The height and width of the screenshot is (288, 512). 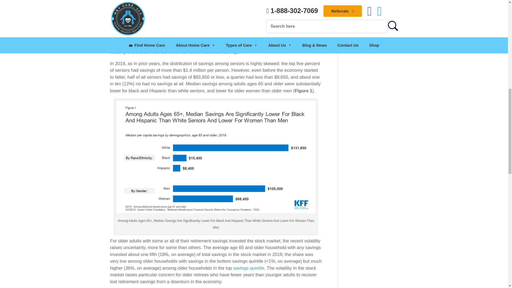 I want to click on savings quintile, so click(x=249, y=268).